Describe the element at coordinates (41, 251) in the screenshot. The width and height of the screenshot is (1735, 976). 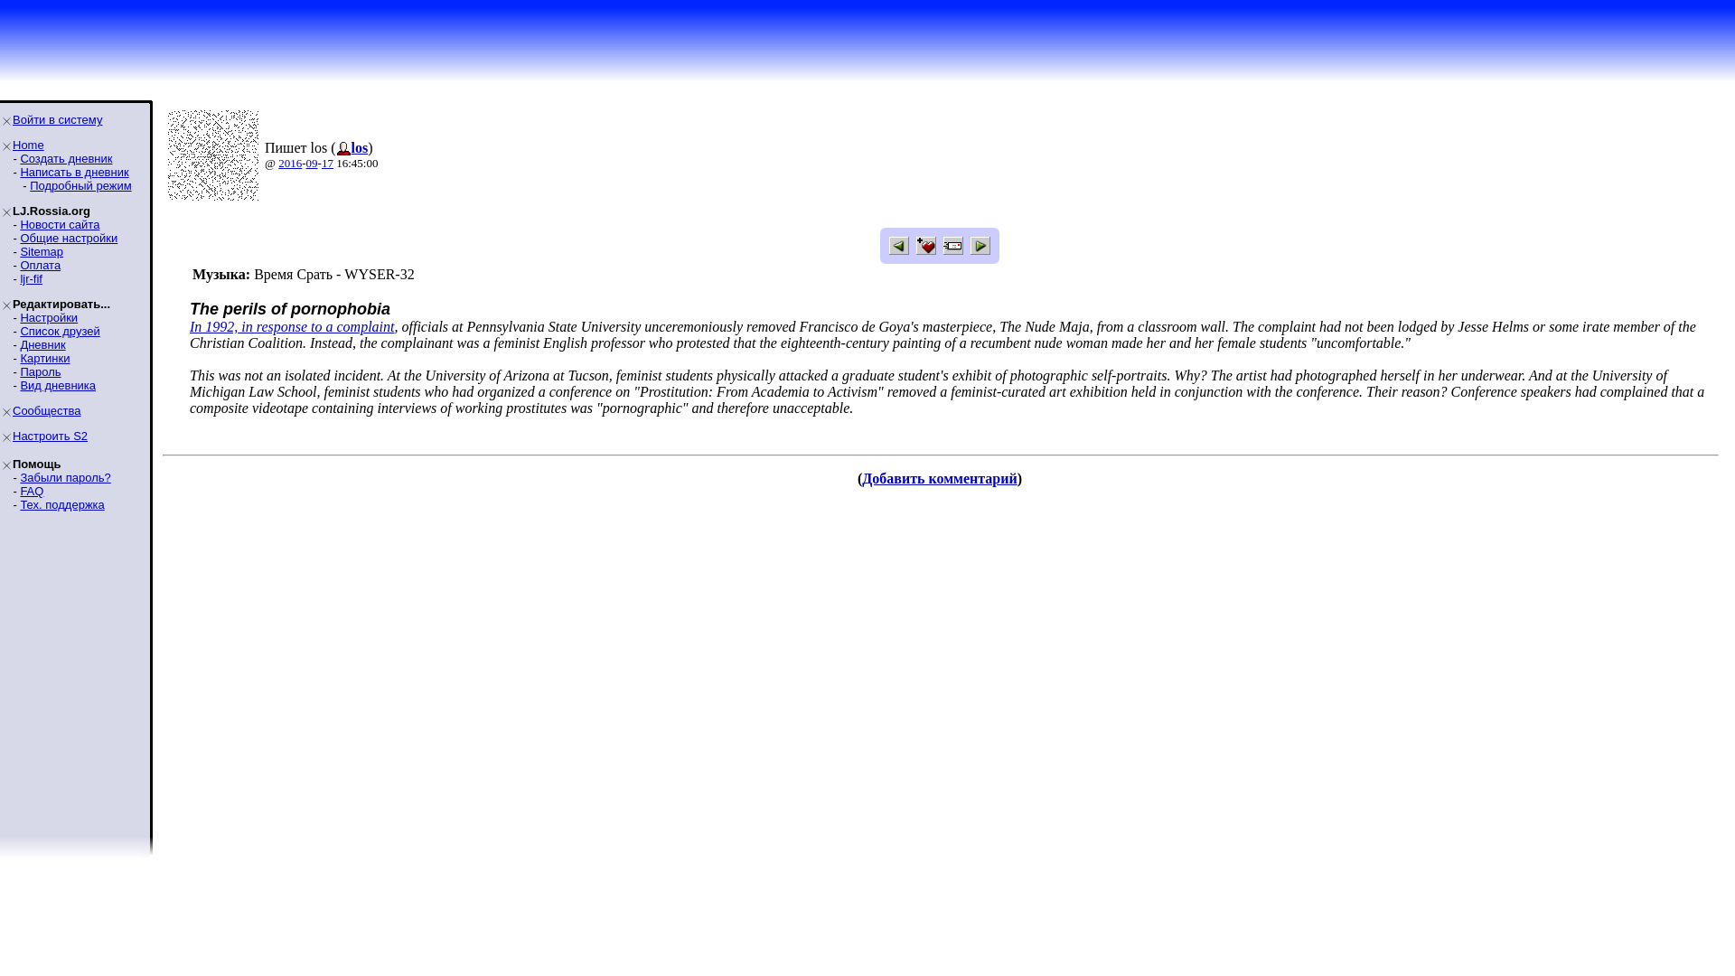
I see `Sitemap` at that location.